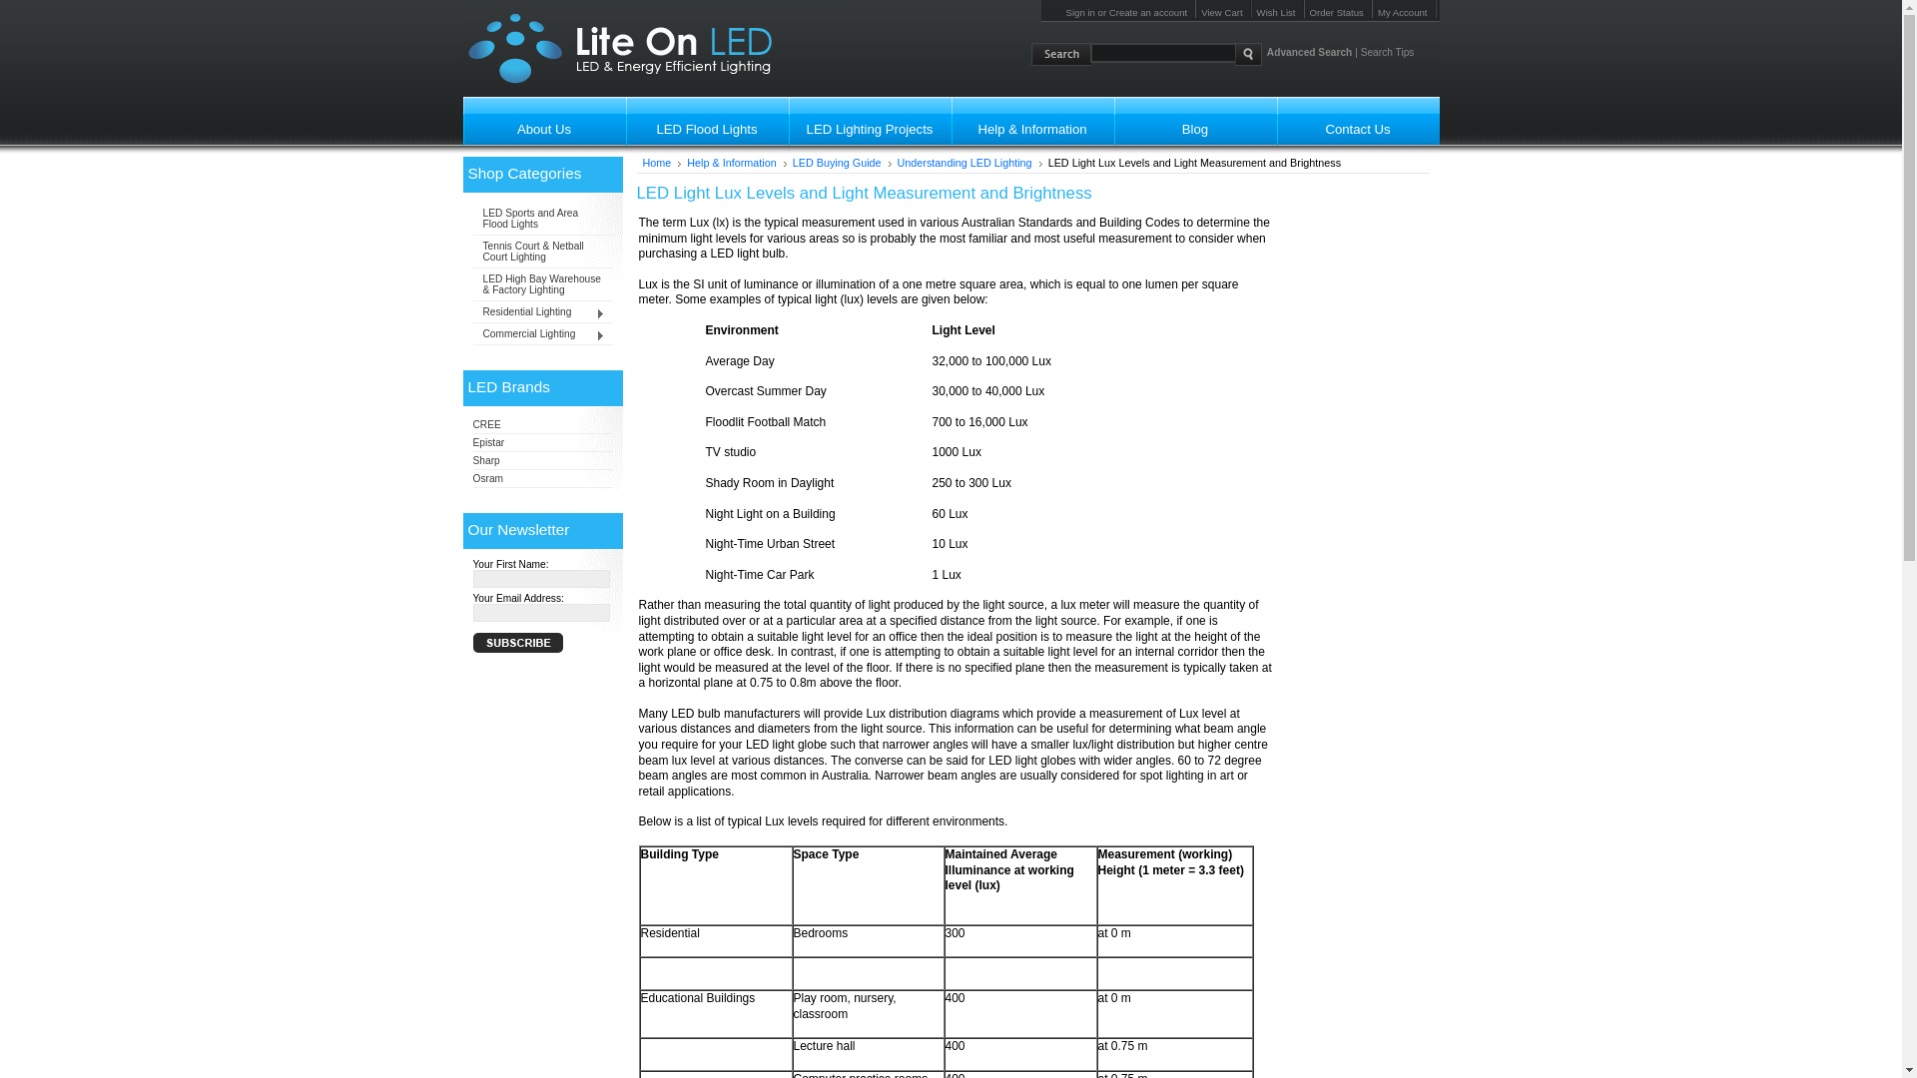  I want to click on Help & Information, so click(1032, 122).